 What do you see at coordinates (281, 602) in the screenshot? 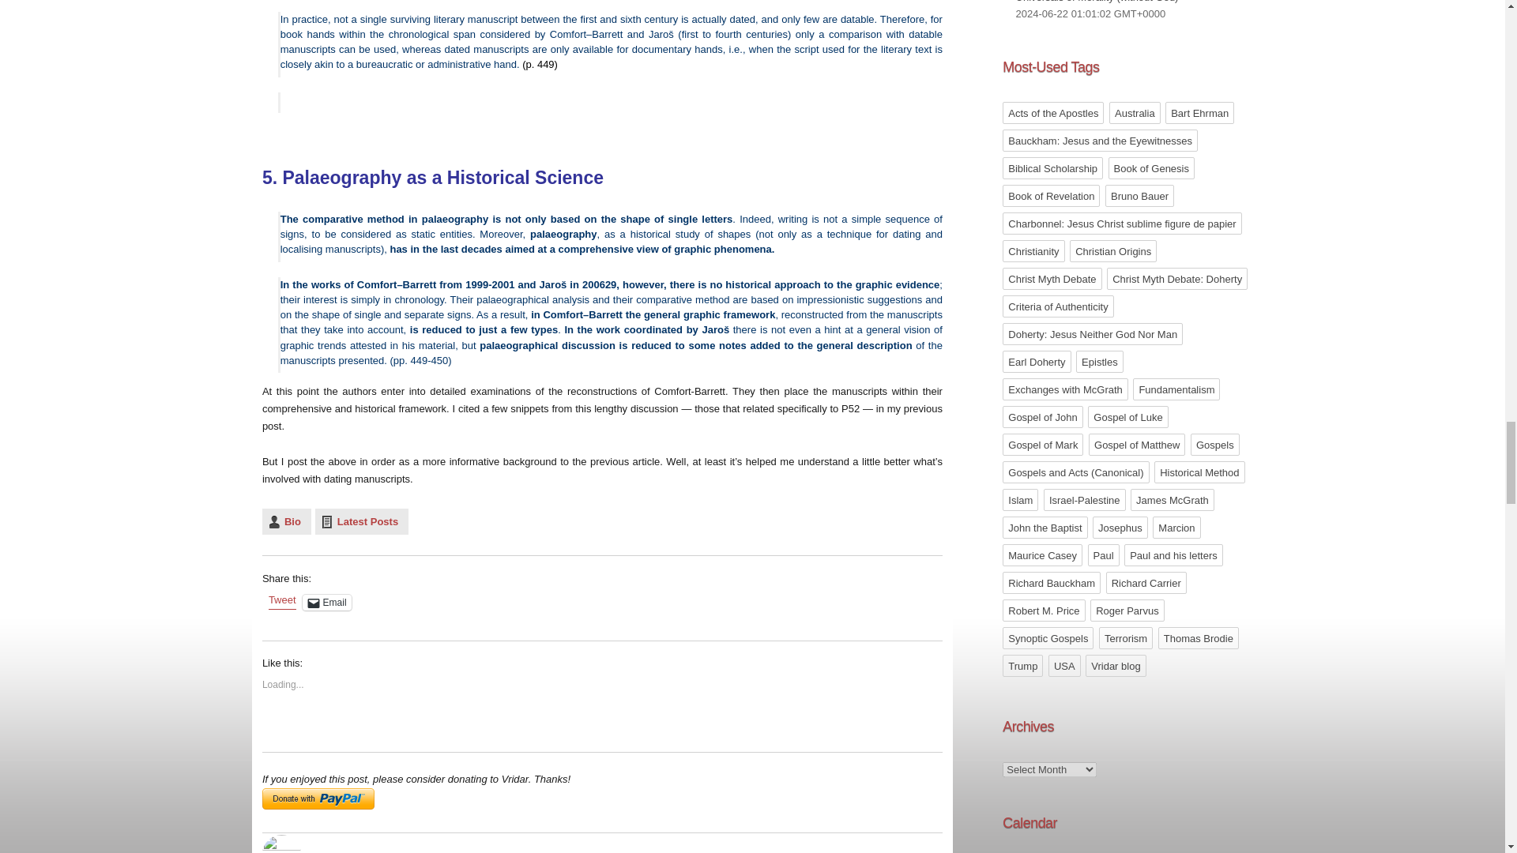
I see `Tweet` at bounding box center [281, 602].